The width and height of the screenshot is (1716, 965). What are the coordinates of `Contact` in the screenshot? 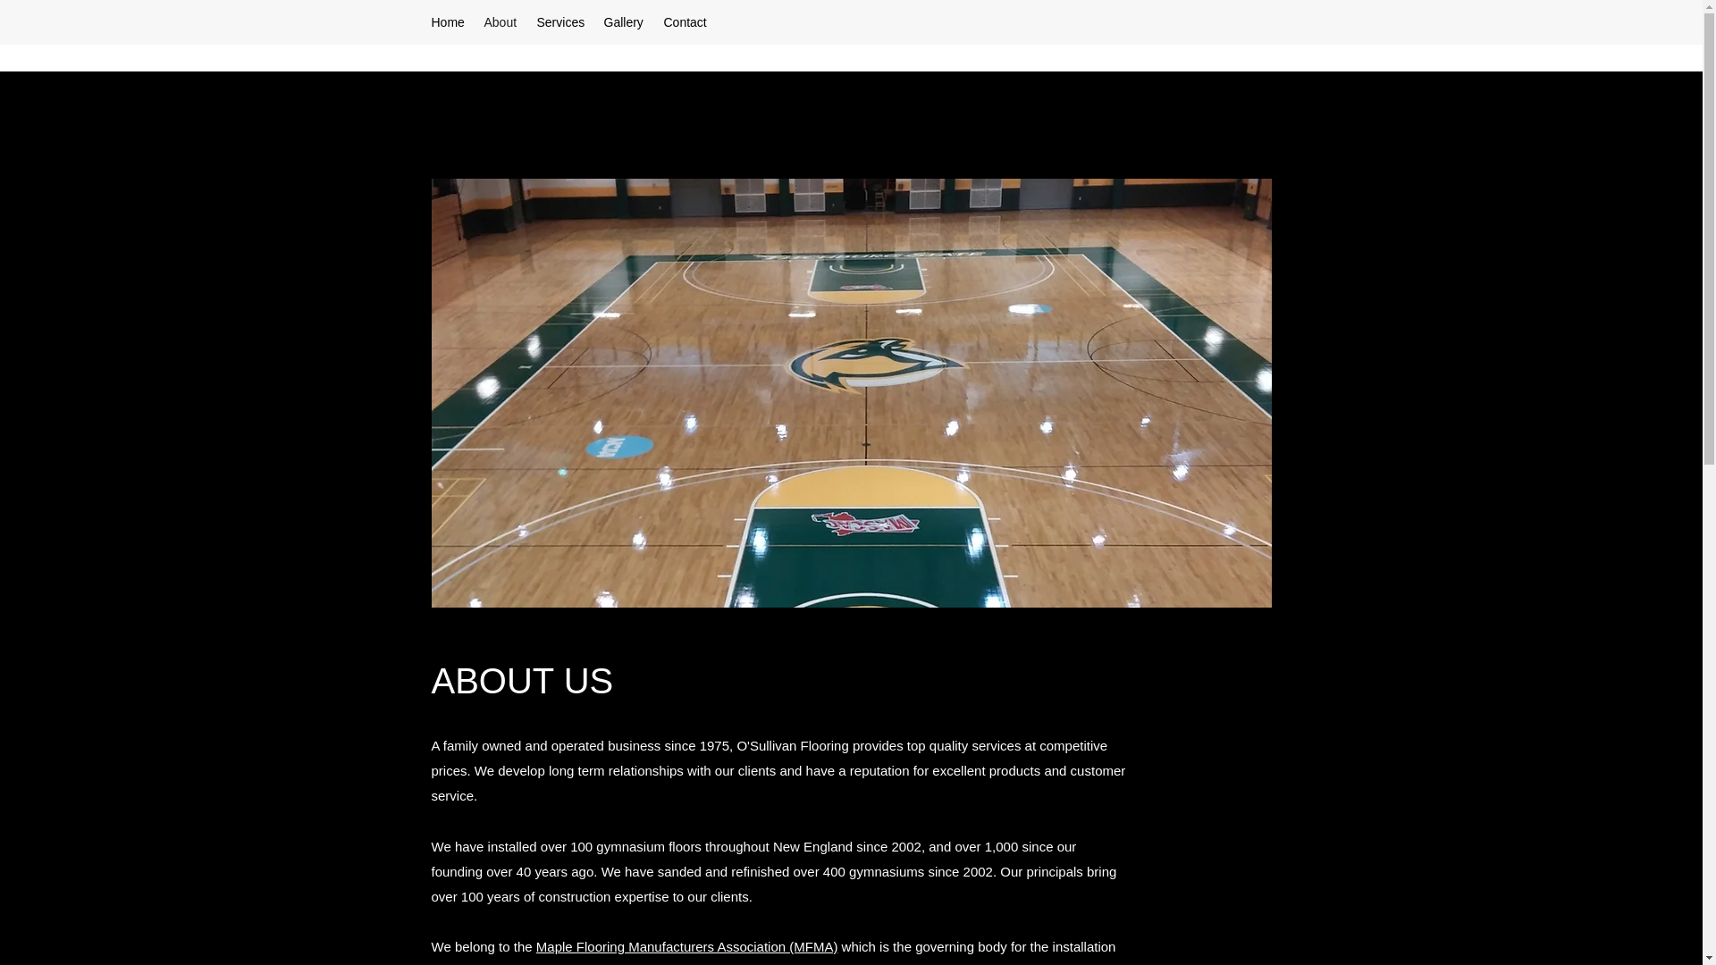 It's located at (686, 21).